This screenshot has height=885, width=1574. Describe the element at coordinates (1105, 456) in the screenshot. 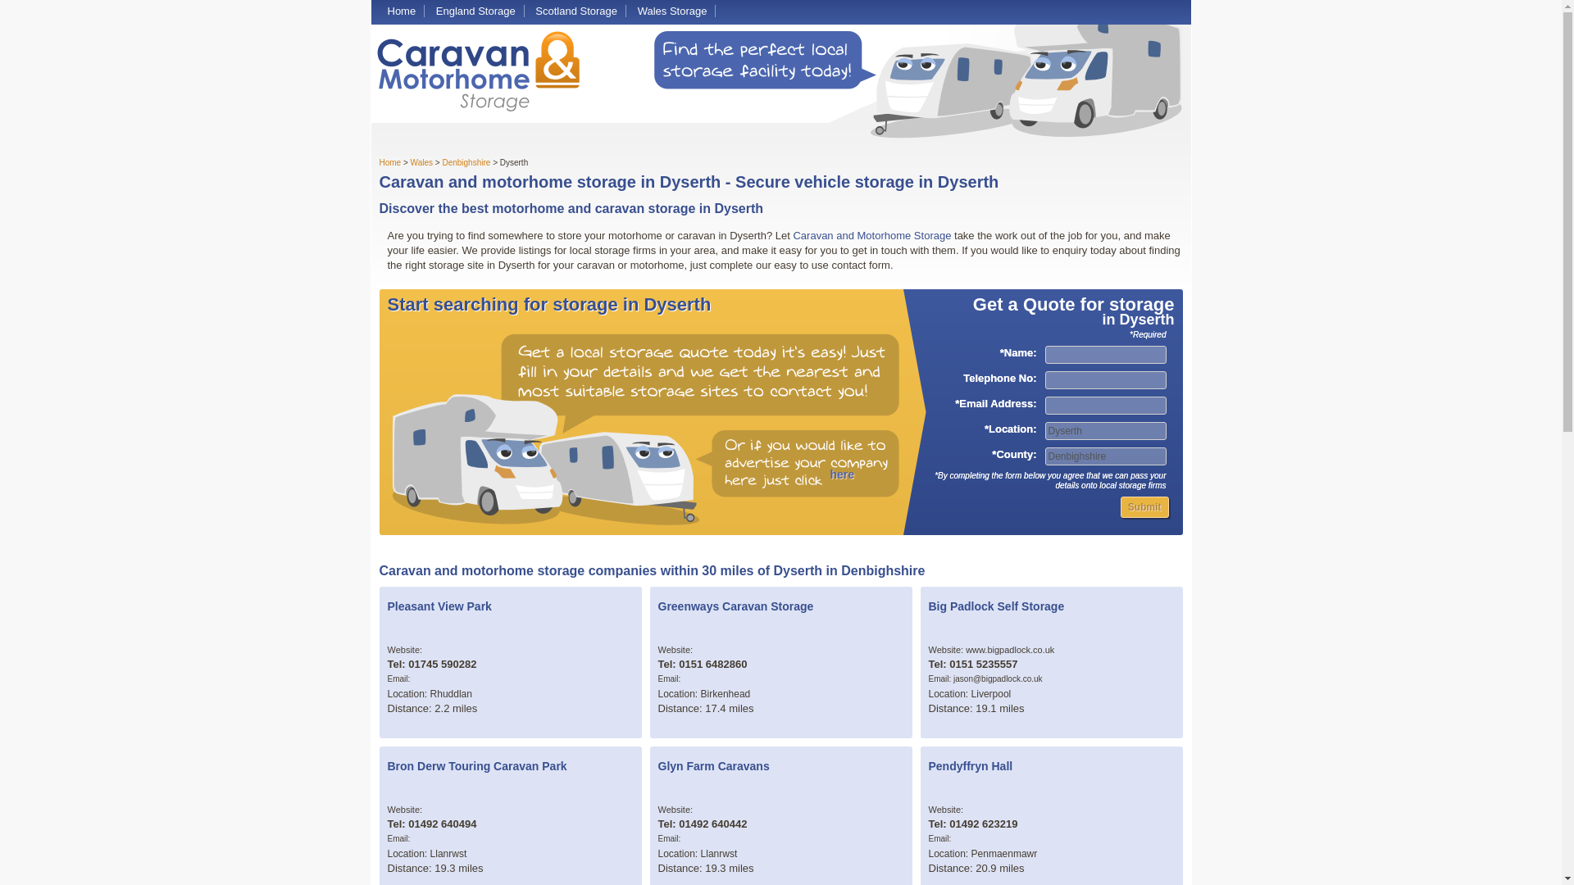

I see `Denbighshire` at that location.